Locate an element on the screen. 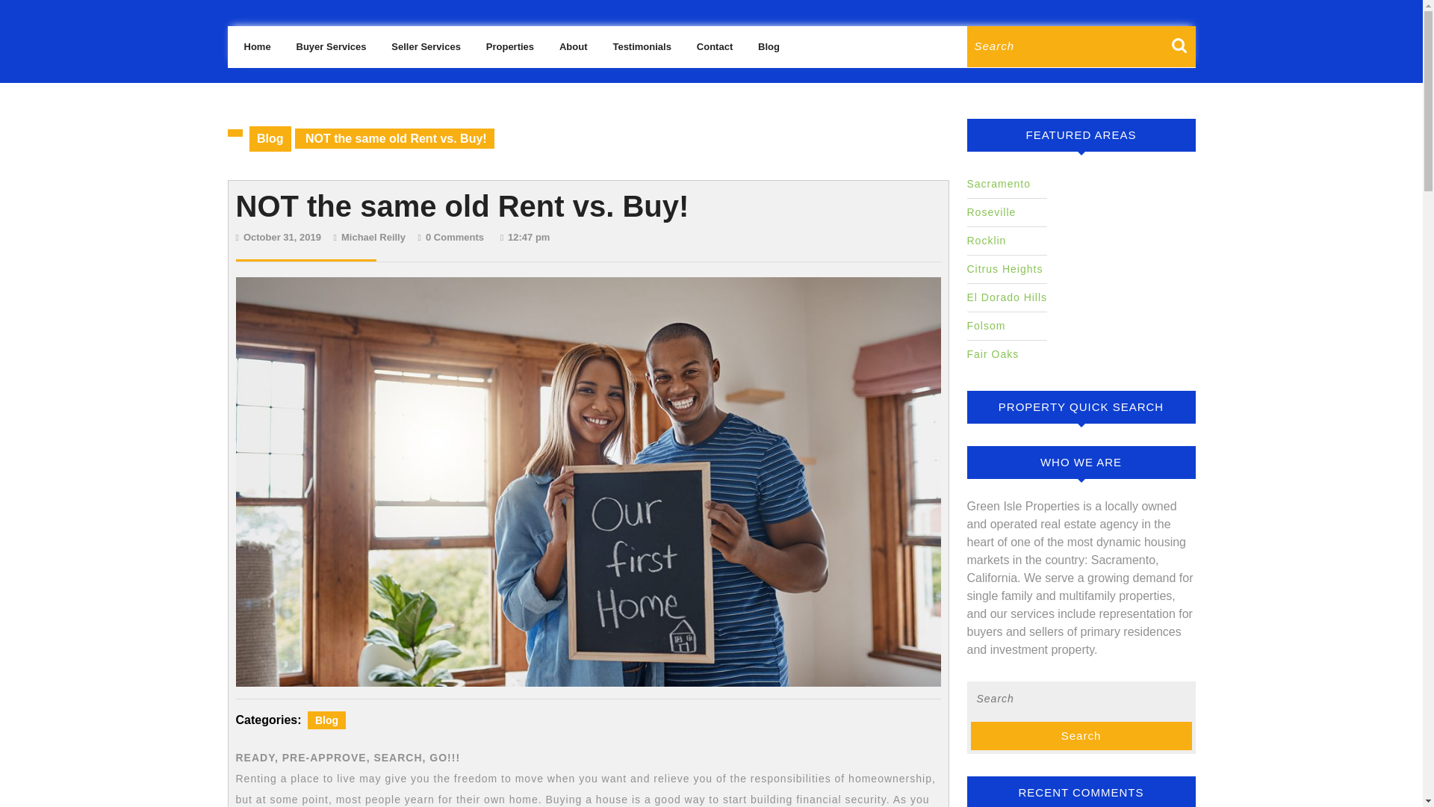 The image size is (1434, 807). Properties is located at coordinates (509, 47).